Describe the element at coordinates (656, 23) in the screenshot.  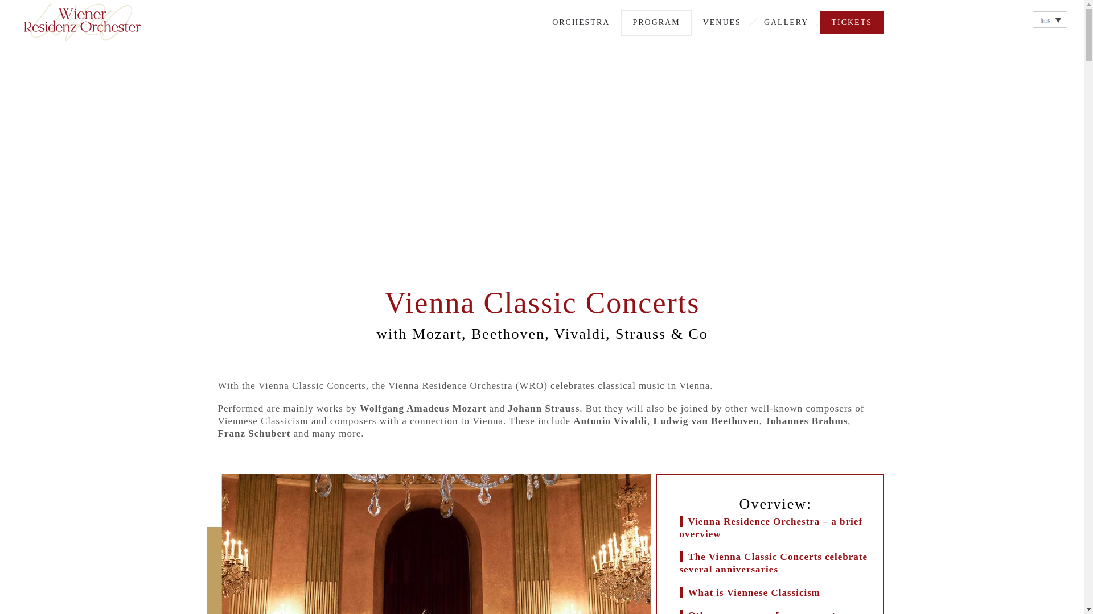
I see `PROGRAM` at that location.